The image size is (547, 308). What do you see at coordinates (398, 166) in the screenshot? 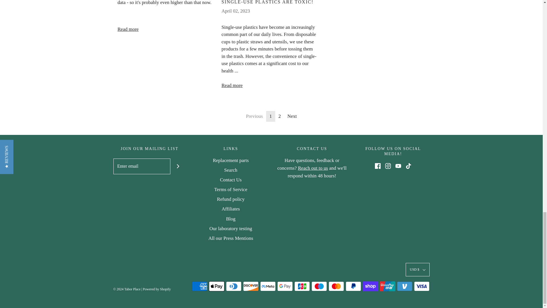
I see `YouTube icon` at bounding box center [398, 166].